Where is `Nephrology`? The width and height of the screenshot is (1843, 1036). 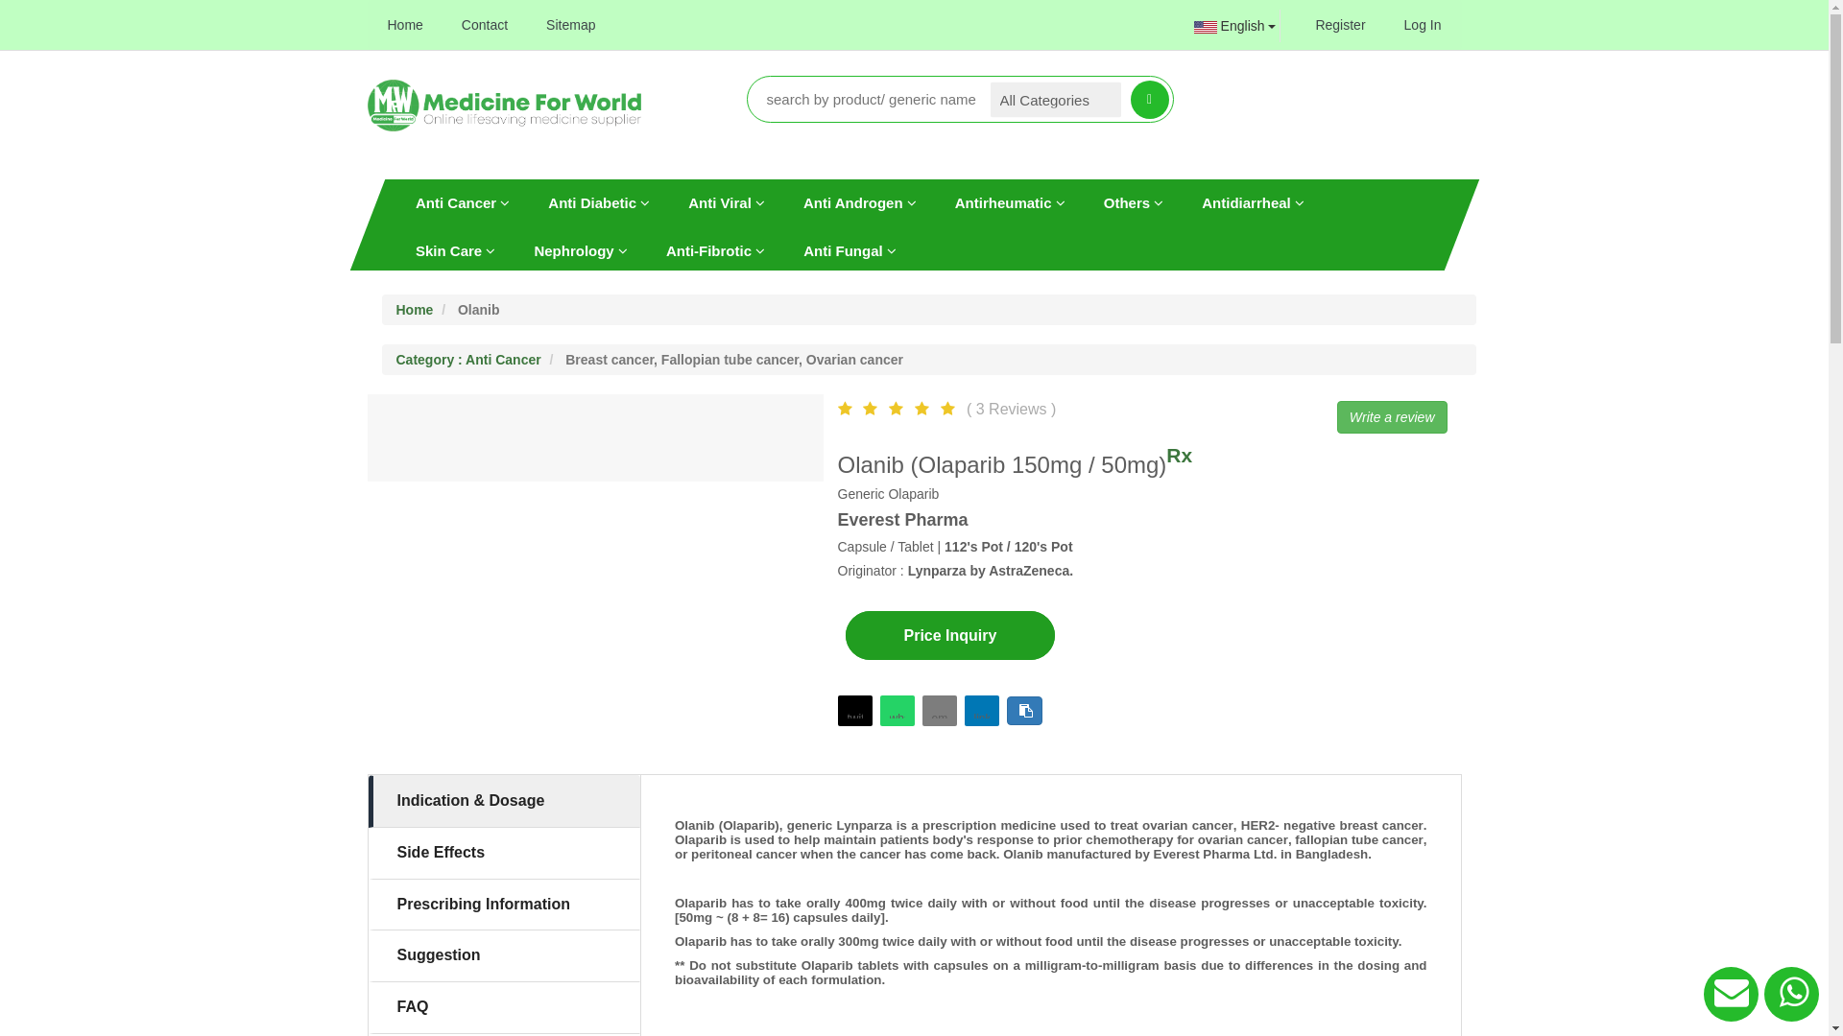
Nephrology is located at coordinates (581, 250).